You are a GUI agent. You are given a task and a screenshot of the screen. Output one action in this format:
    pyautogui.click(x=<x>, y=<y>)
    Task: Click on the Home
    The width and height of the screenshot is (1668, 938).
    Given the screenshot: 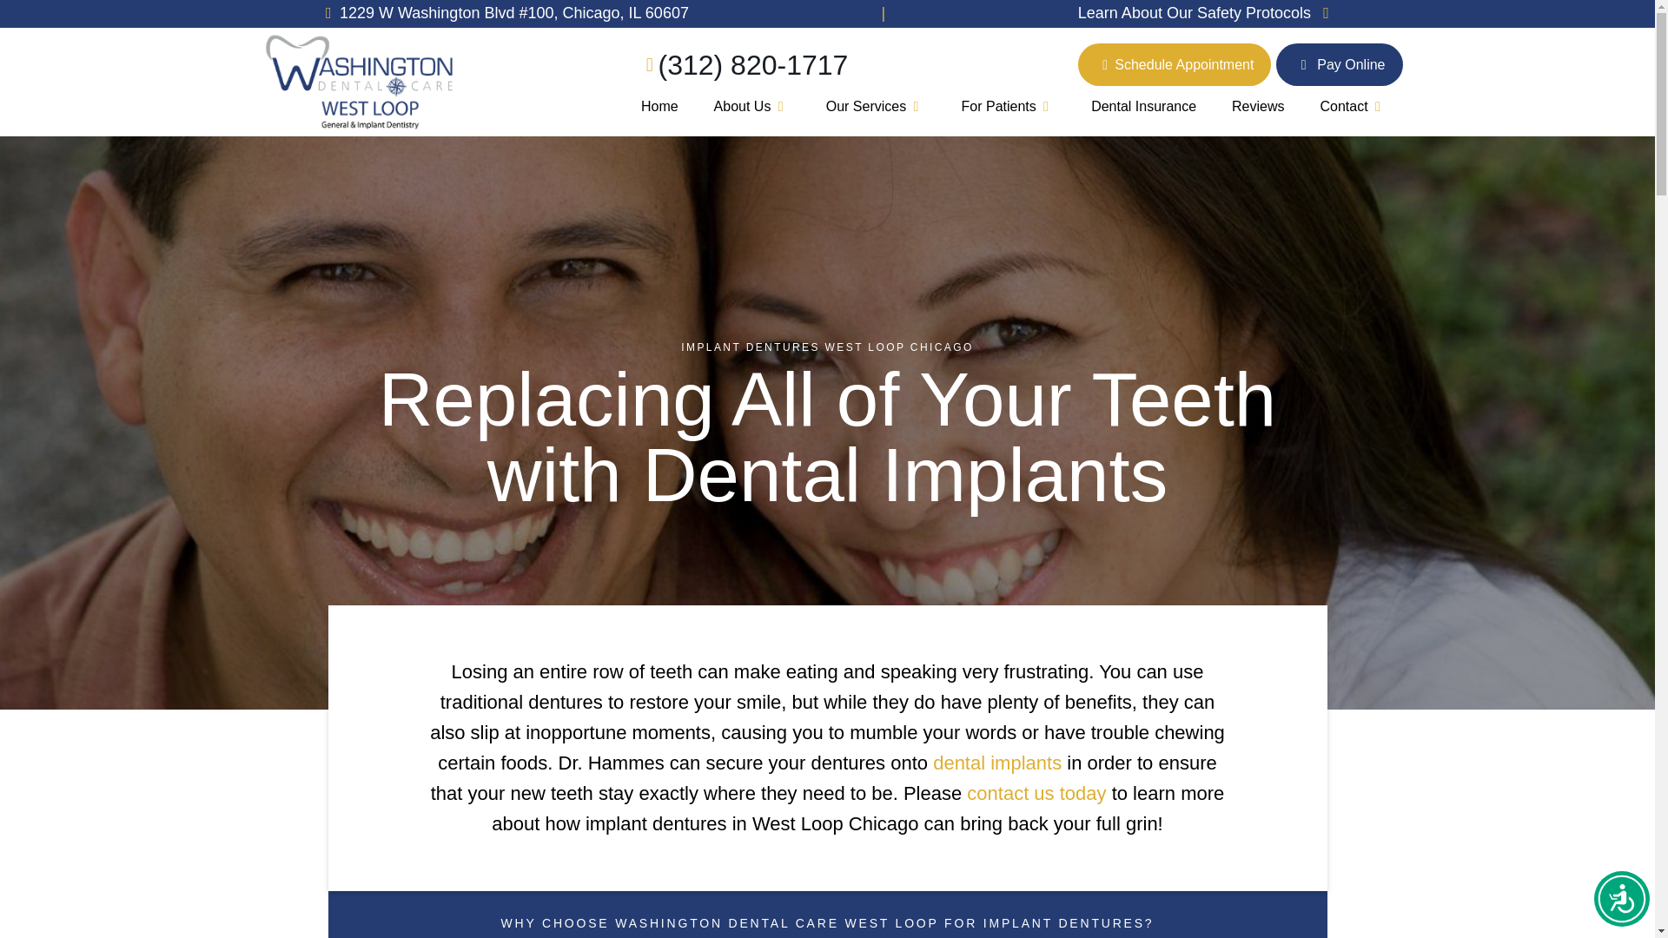 What is the action you would take?
    pyautogui.click(x=660, y=106)
    